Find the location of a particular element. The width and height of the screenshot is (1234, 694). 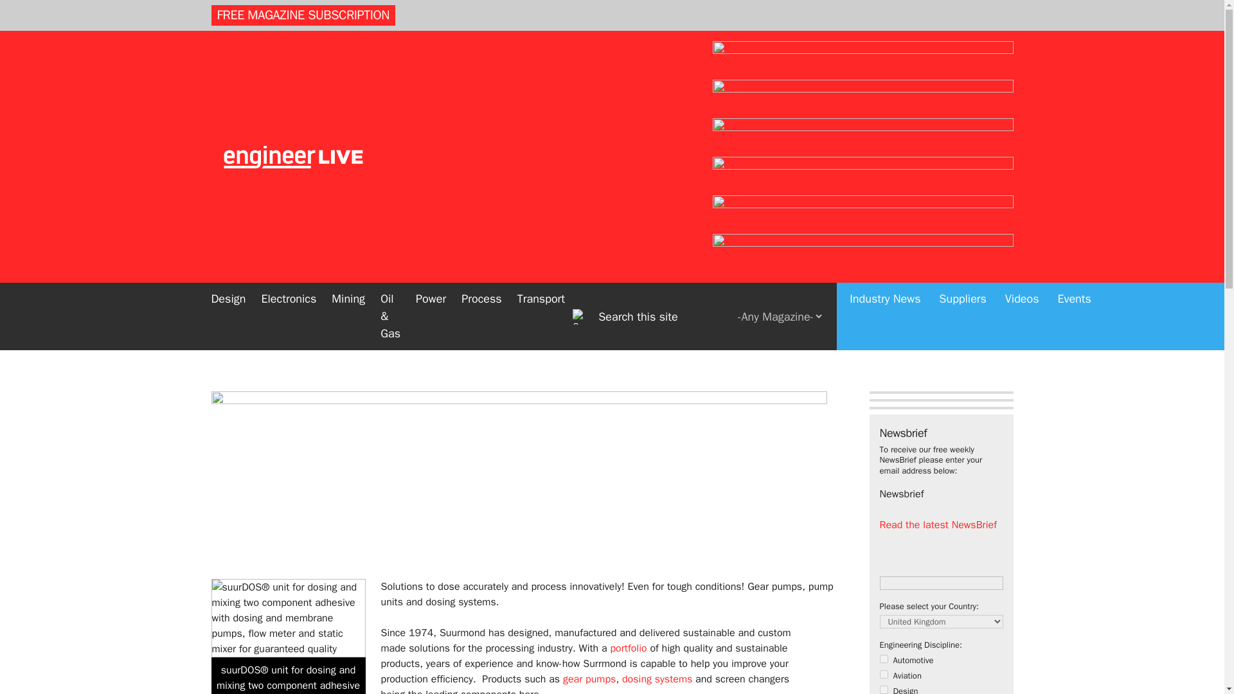

Events is located at coordinates (1075, 299).